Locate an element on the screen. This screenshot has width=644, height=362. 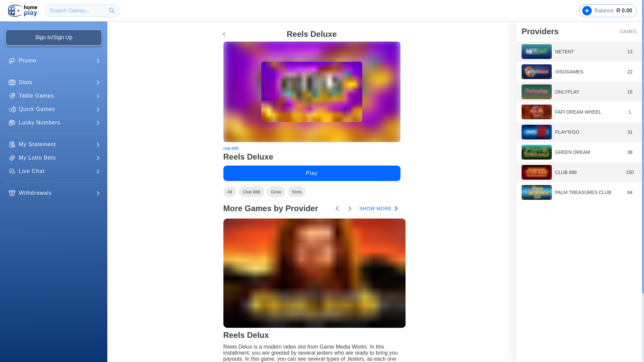
Live Chat is located at coordinates (53, 171).